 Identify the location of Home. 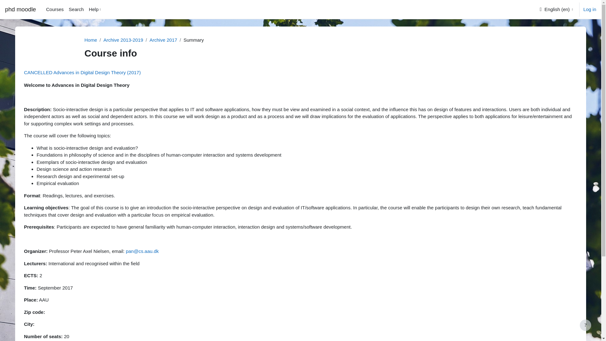
(91, 40).